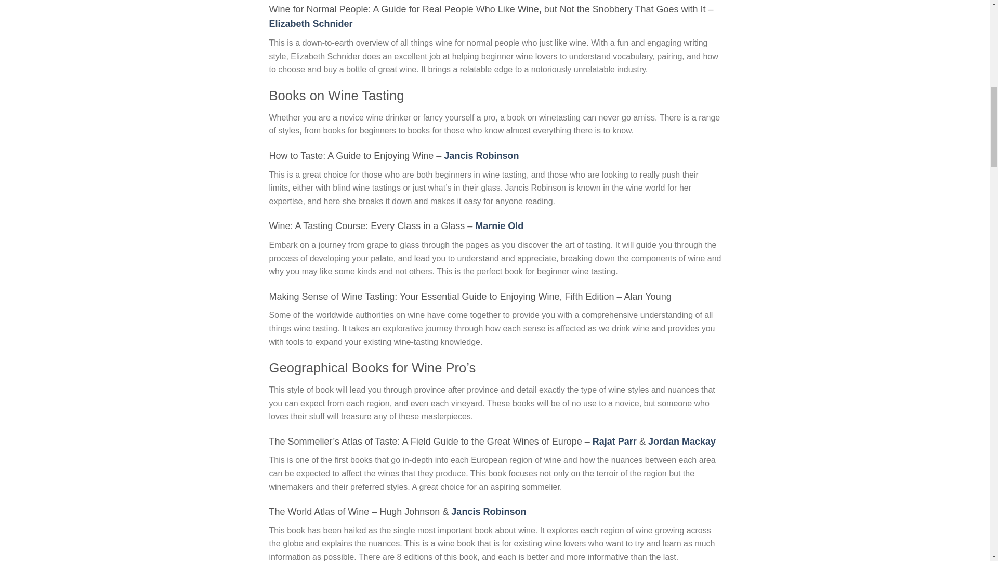 This screenshot has width=998, height=561. Describe the element at coordinates (499, 225) in the screenshot. I see `Marnie Old` at that location.